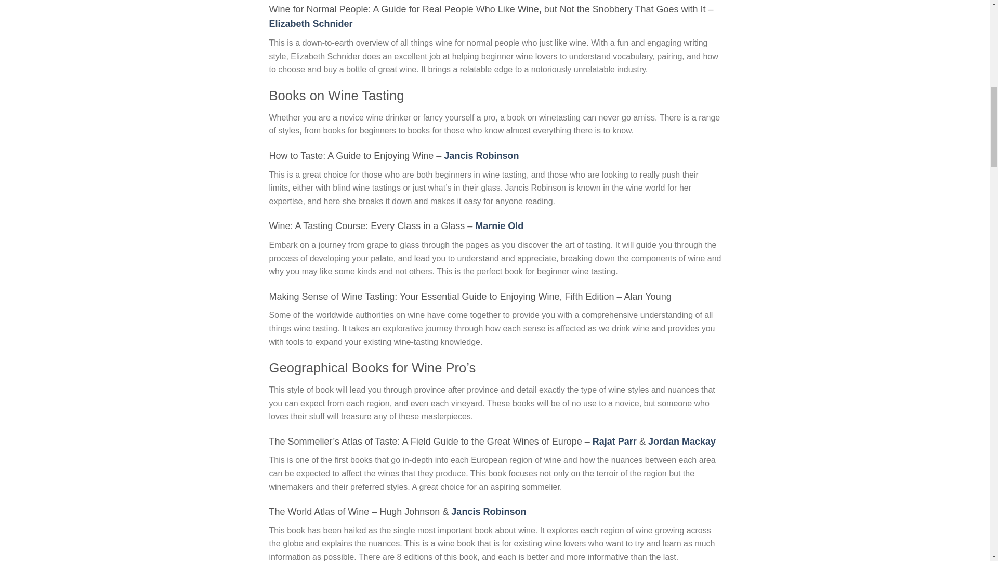 This screenshot has width=998, height=561. Describe the element at coordinates (499, 225) in the screenshot. I see `Marnie Old` at that location.